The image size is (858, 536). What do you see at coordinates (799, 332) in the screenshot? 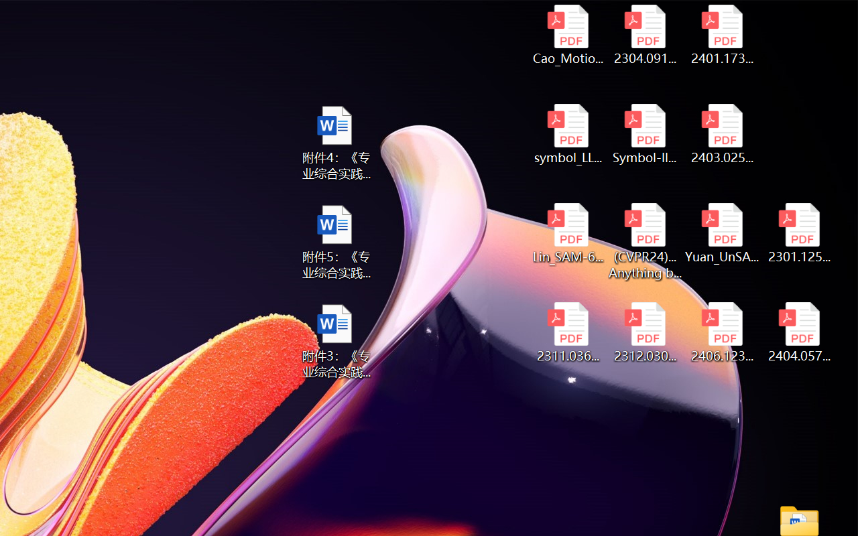
I see `2404.05719v1.pdf` at bounding box center [799, 332].